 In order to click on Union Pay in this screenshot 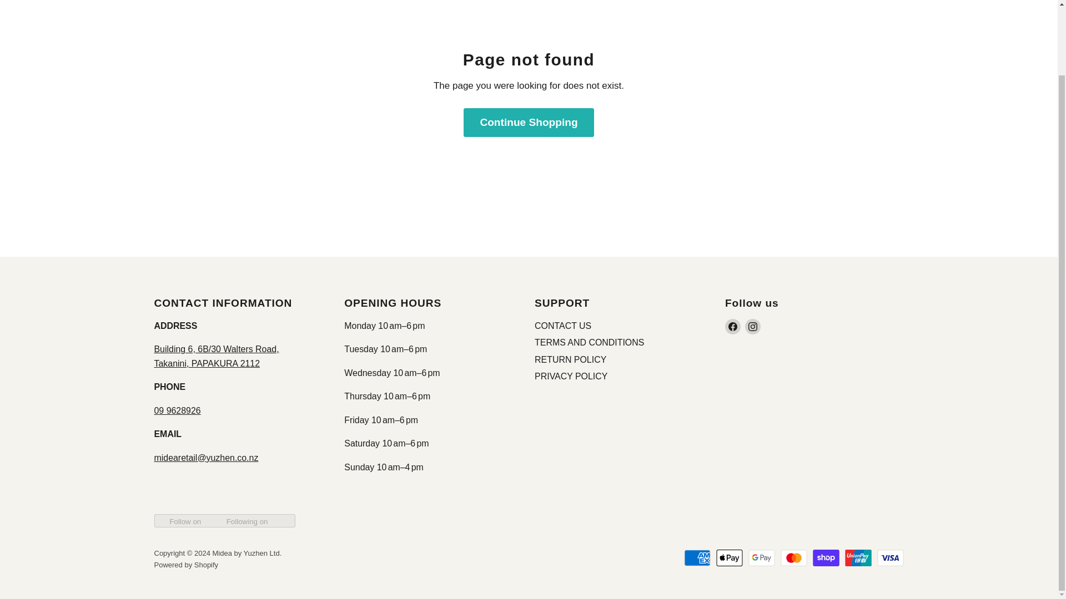, I will do `click(858, 558)`.